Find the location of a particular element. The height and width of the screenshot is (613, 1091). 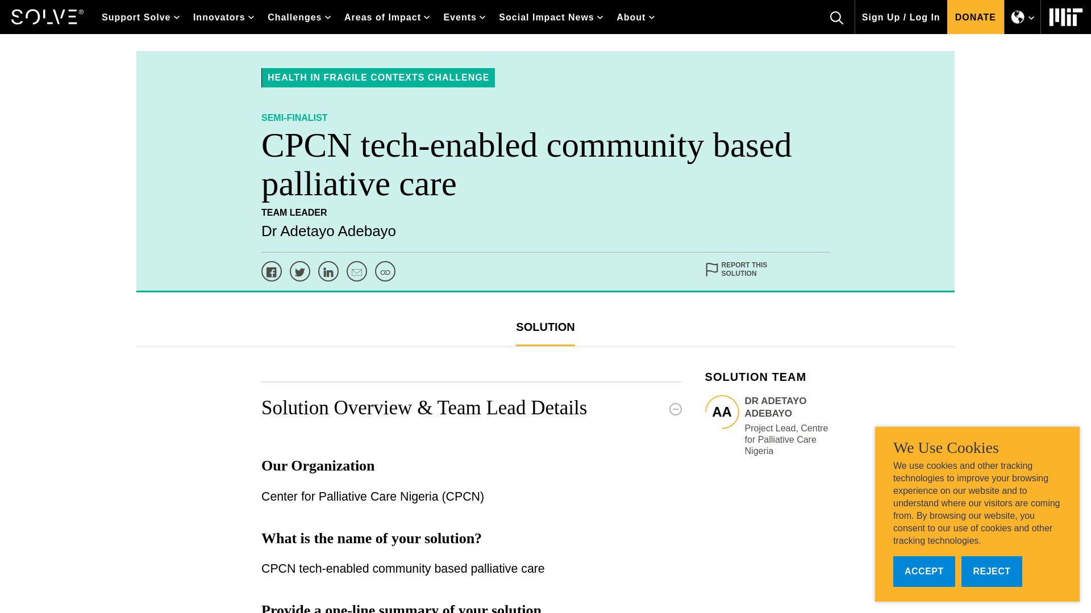

Challenges is located at coordinates (299, 17).